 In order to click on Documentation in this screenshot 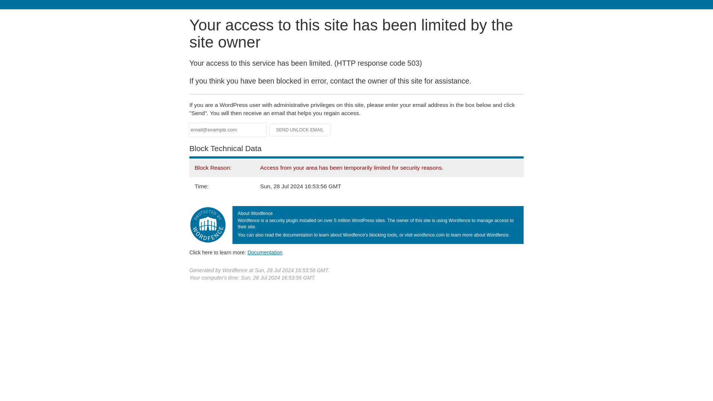, I will do `click(265, 252)`.